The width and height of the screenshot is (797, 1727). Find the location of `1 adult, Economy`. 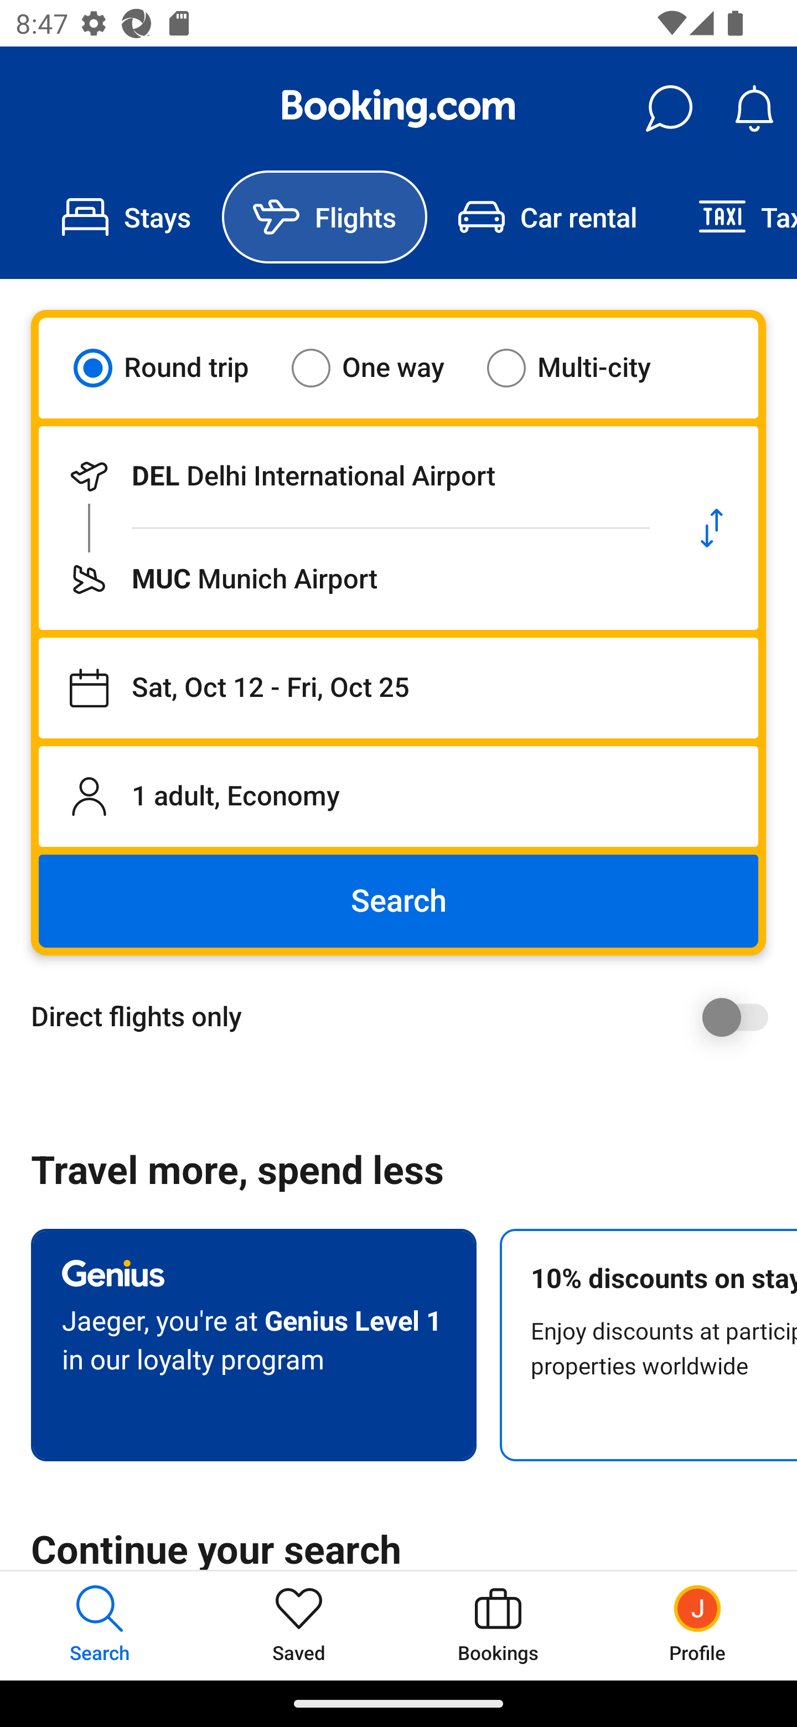

1 adult, Economy is located at coordinates (398, 796).